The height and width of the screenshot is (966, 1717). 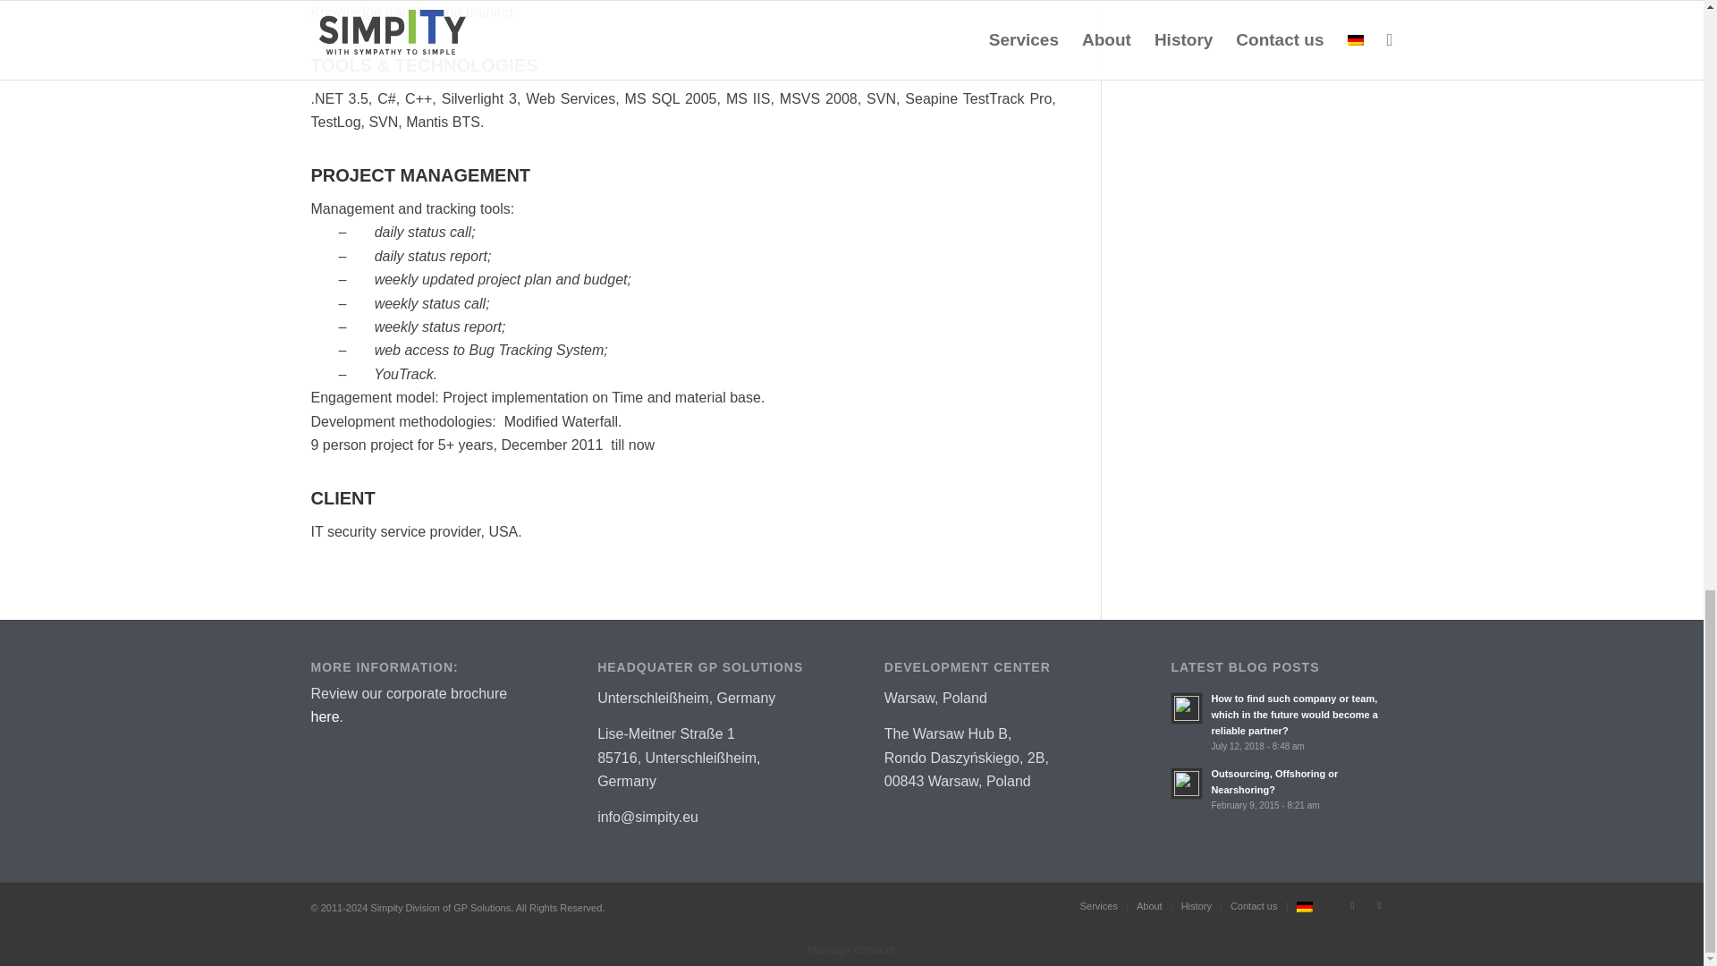 What do you see at coordinates (1098, 905) in the screenshot?
I see `Services` at bounding box center [1098, 905].